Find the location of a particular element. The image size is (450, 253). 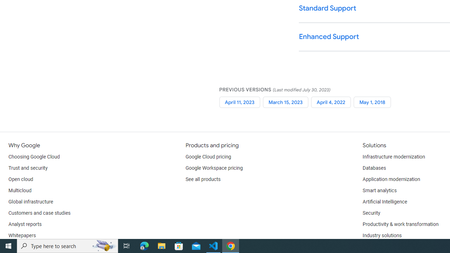

May 1, 2018 is located at coordinates (372, 102).